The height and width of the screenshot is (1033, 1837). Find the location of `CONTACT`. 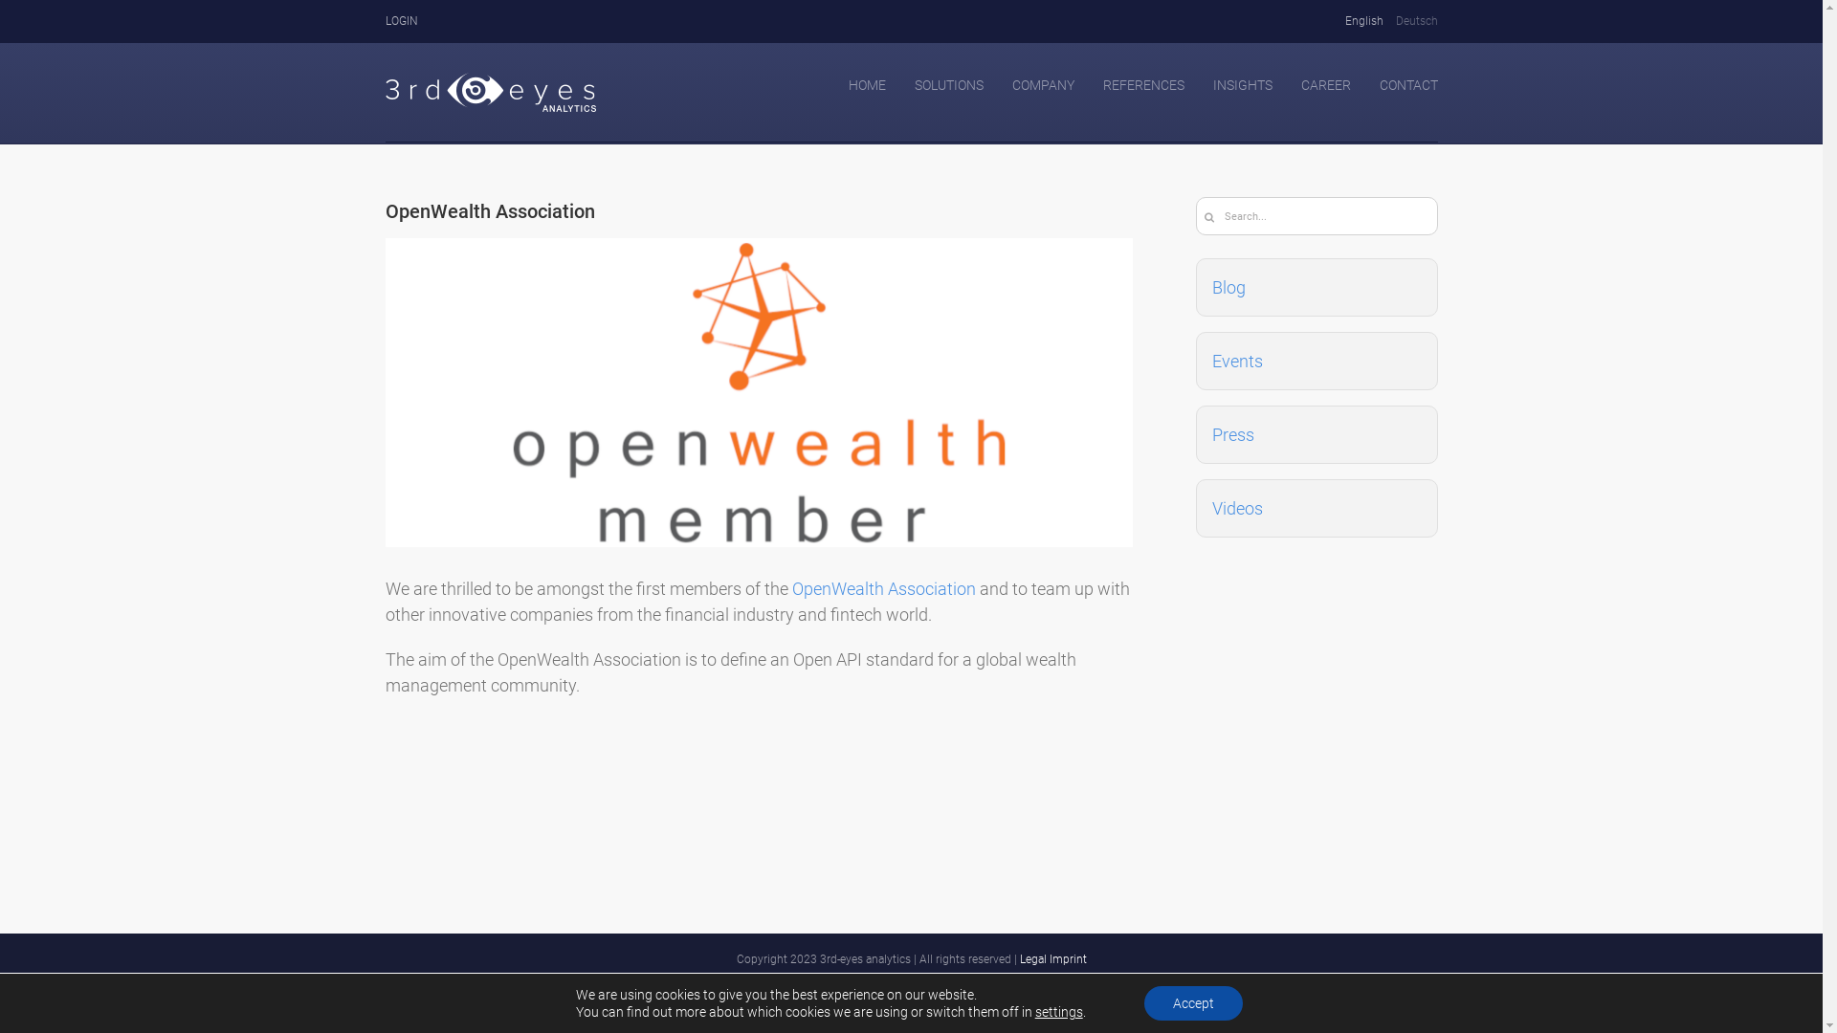

CONTACT is located at coordinates (1408, 83).